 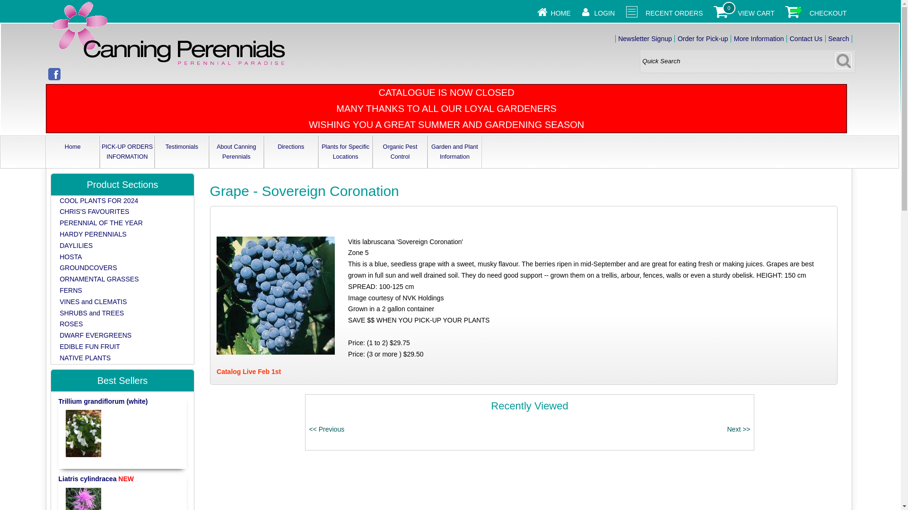 What do you see at coordinates (98, 200) in the screenshot?
I see `COOL PLANTS FOR 2024` at bounding box center [98, 200].